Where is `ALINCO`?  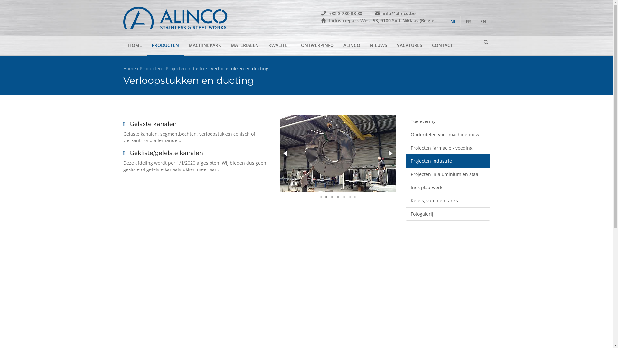 ALINCO is located at coordinates (352, 45).